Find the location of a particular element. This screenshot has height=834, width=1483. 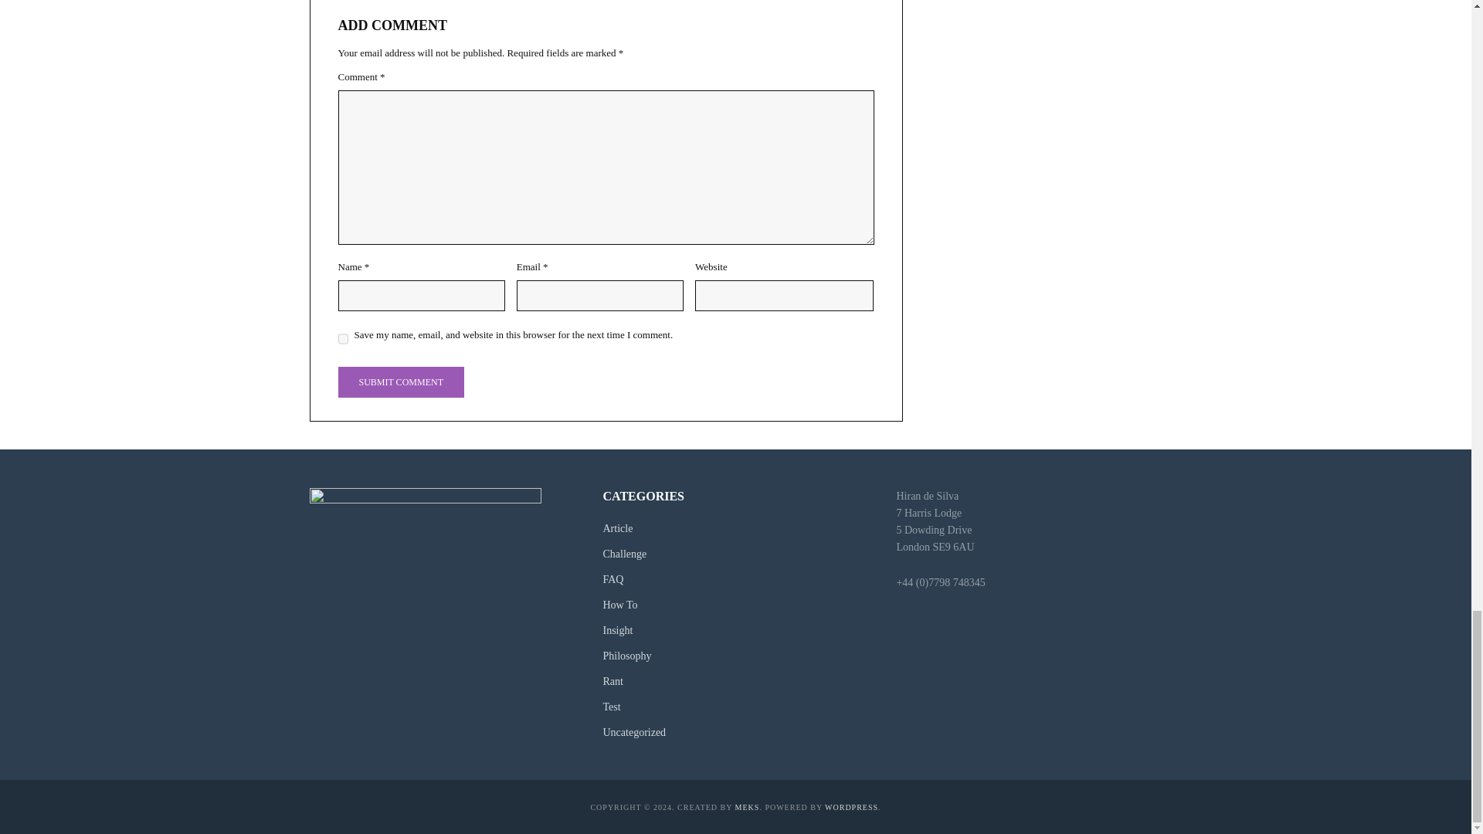

Submit Comment is located at coordinates (400, 382).